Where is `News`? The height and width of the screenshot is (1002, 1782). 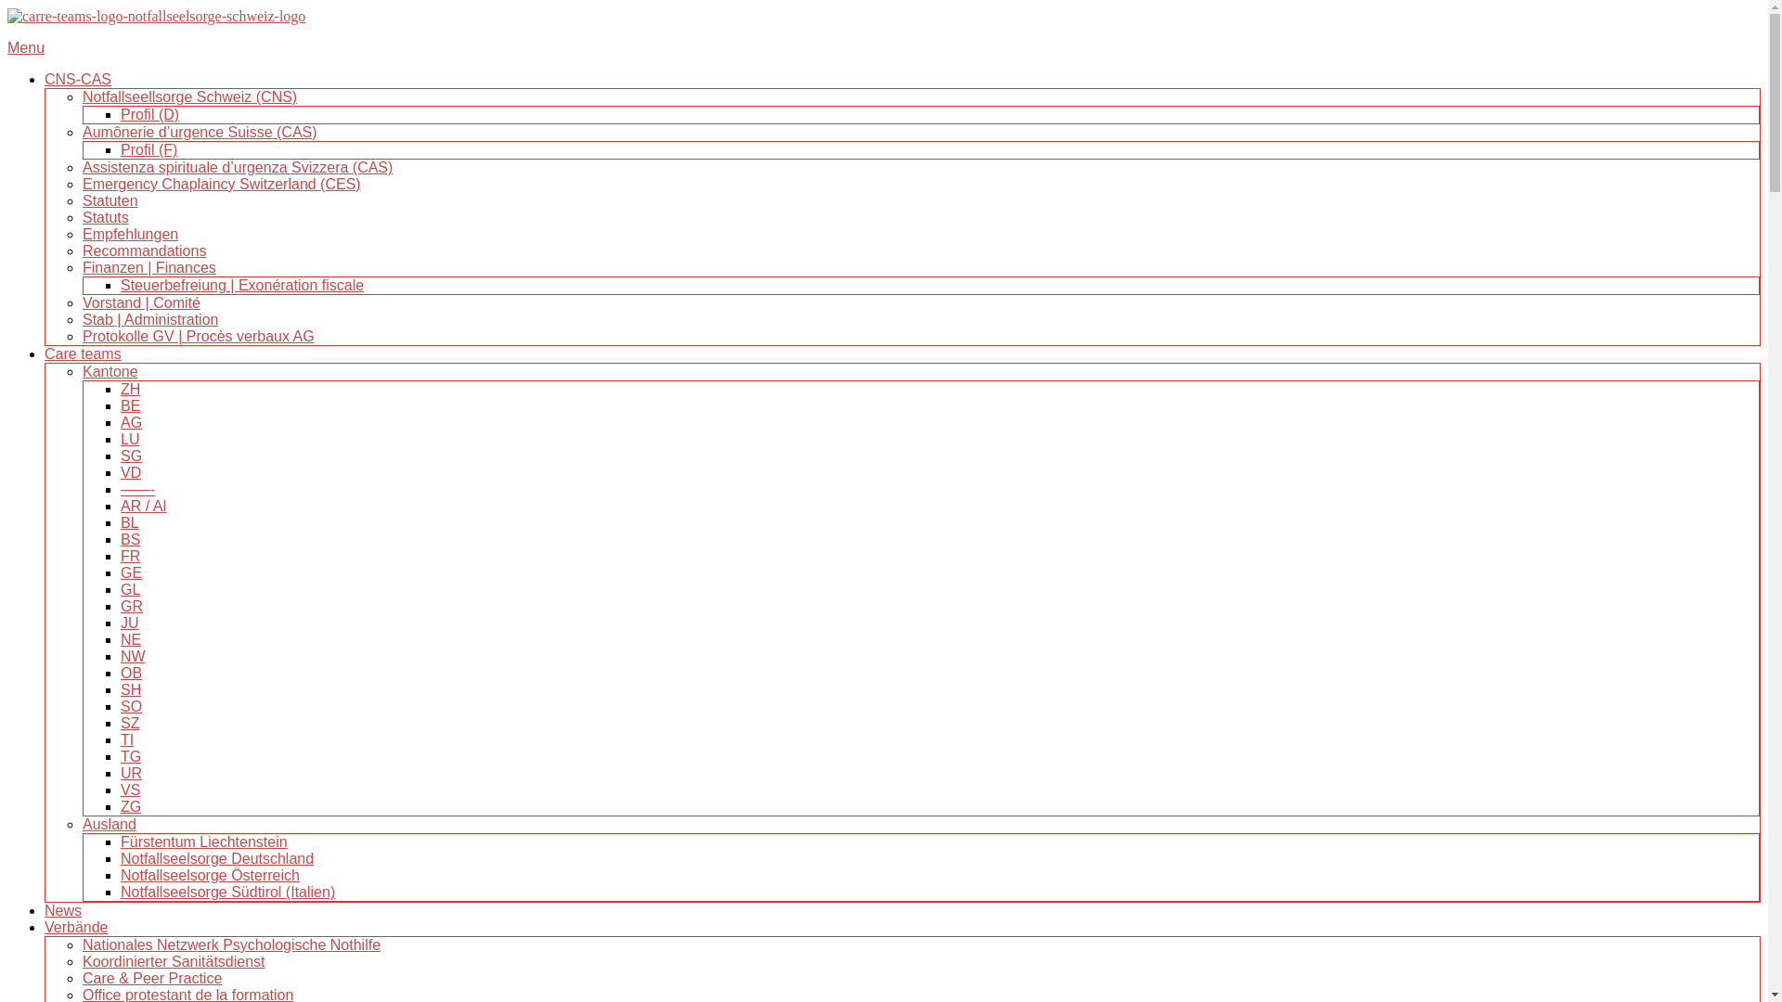
News is located at coordinates (63, 911).